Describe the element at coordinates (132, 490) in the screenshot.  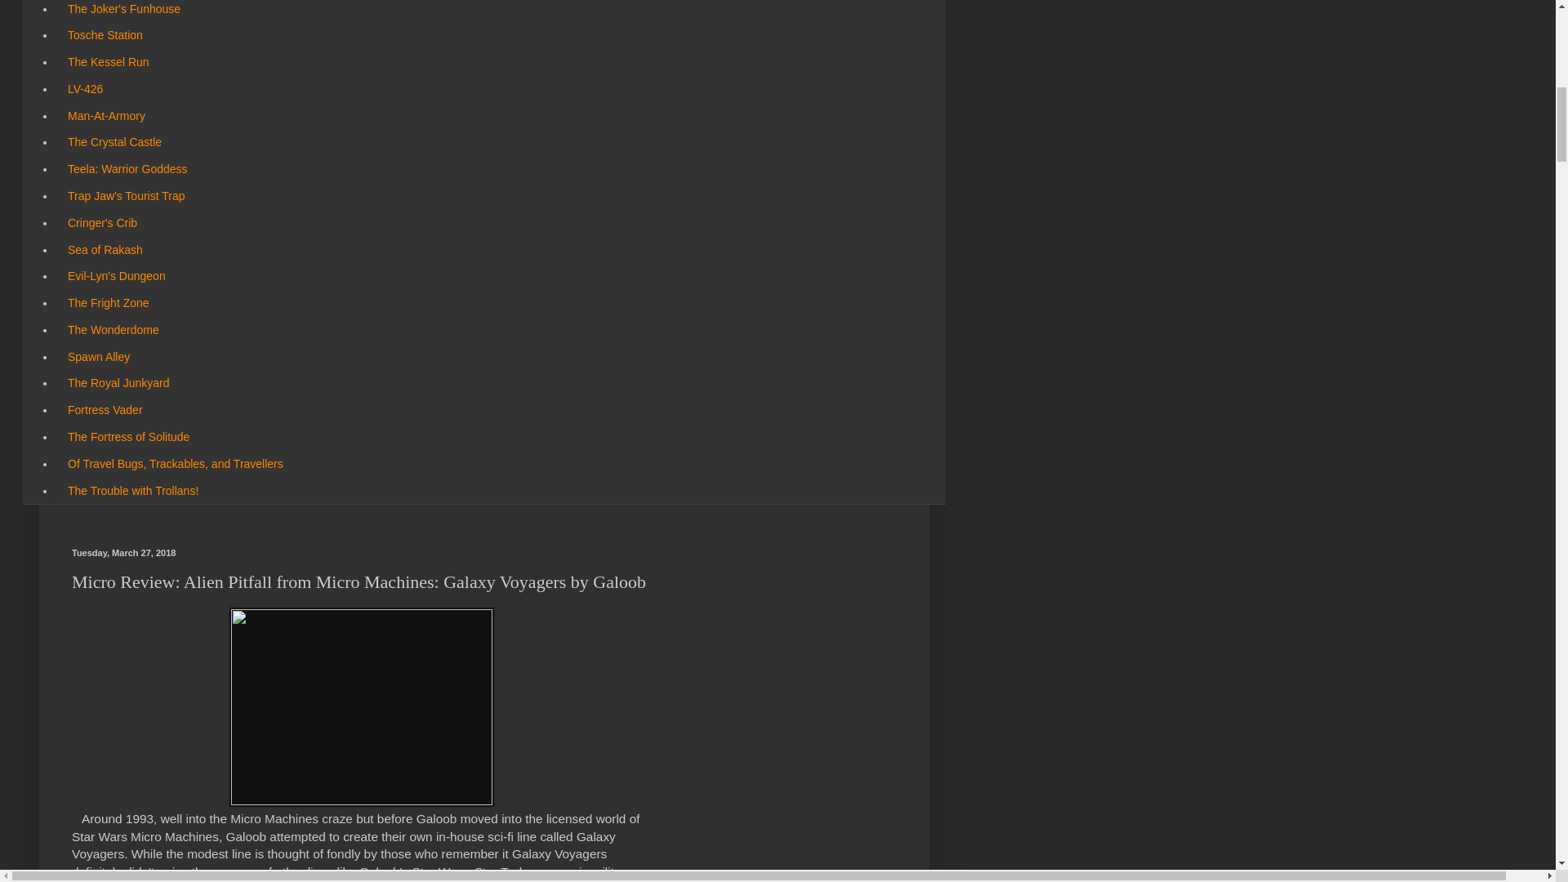
I see `The Trouble with Trollans!` at that location.